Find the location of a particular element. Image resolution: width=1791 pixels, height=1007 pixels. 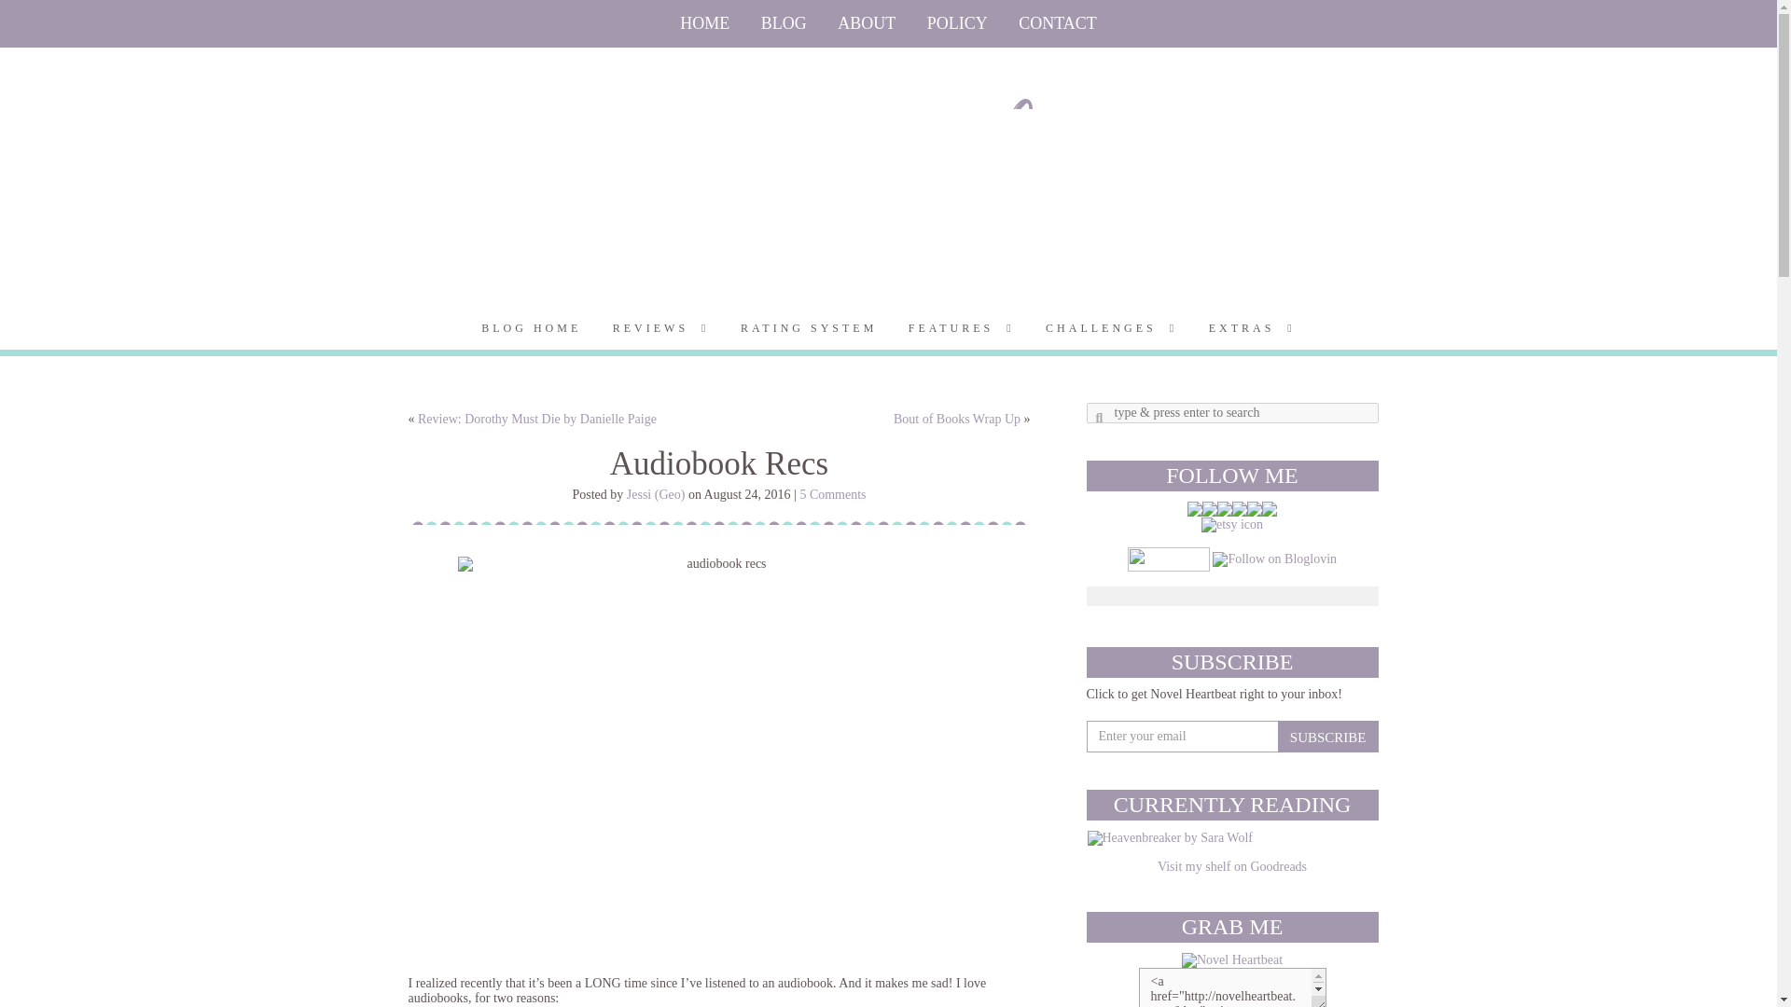

BLOG HOME is located at coordinates (531, 328).